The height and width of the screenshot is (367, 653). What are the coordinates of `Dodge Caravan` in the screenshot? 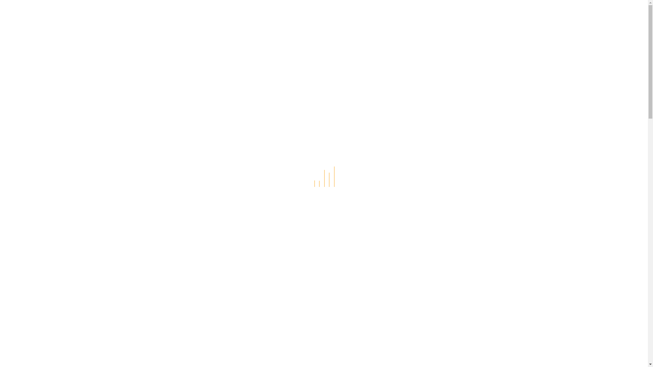 It's located at (437, 140).